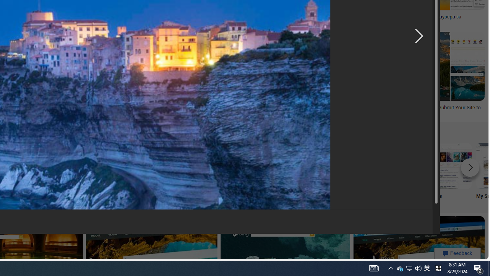  What do you see at coordinates (297, 166) in the screenshot?
I see `New Bing Image Search` at bounding box center [297, 166].